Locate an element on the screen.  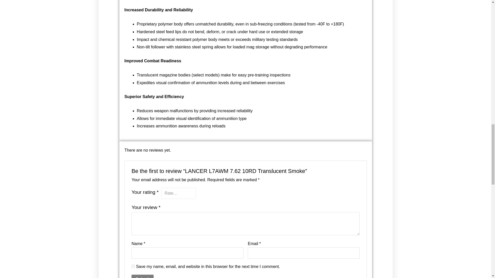
Submit is located at coordinates (142, 276).